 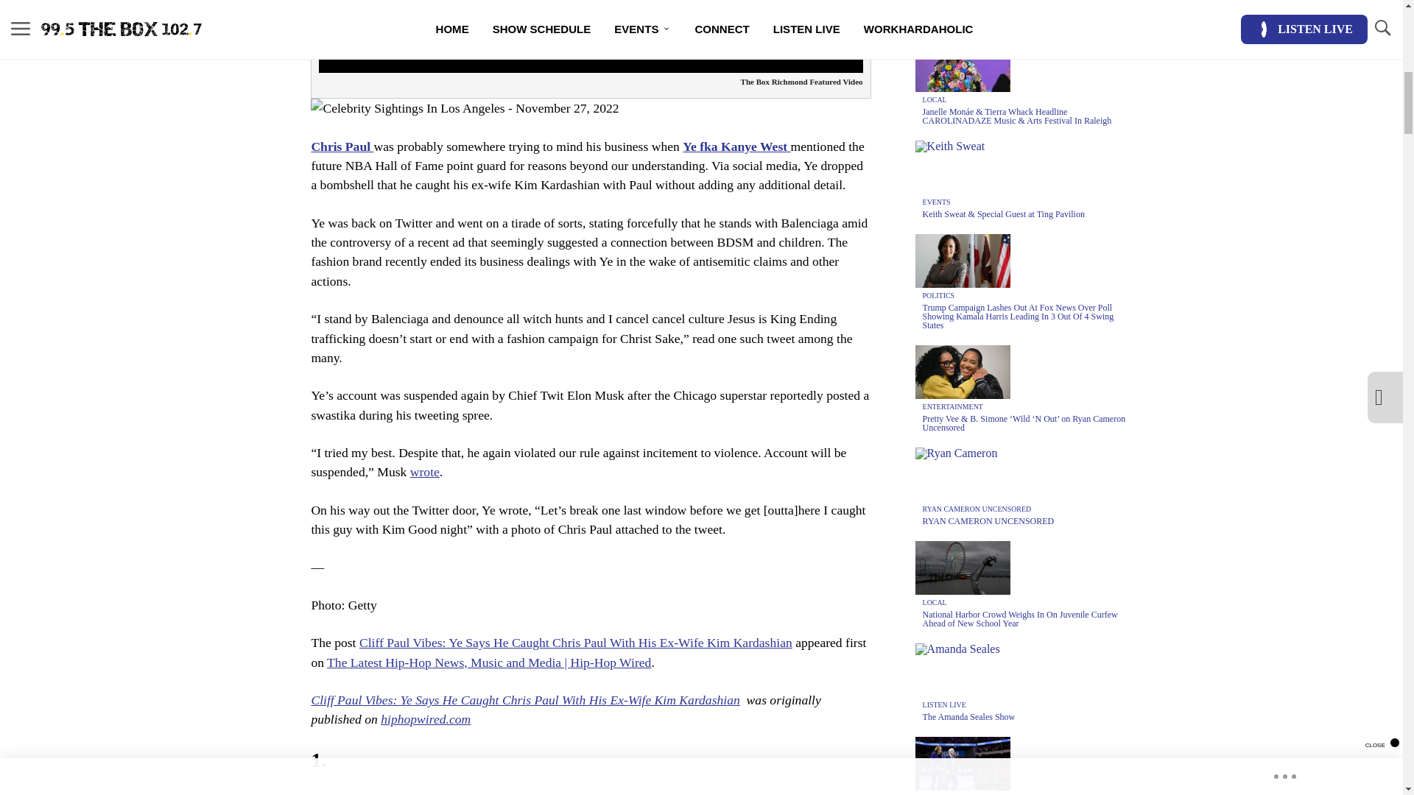 What do you see at coordinates (935, 99) in the screenshot?
I see `LOCAL` at bounding box center [935, 99].